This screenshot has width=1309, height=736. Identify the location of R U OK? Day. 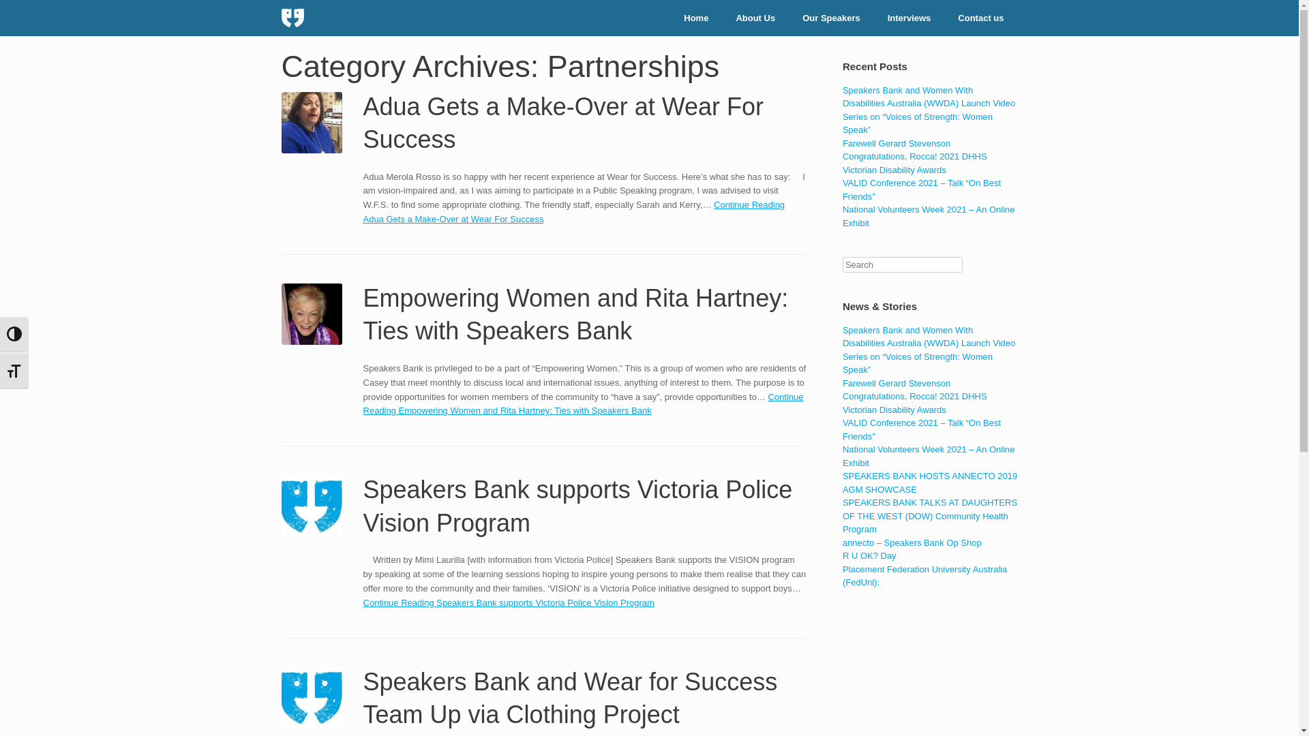
(870, 556).